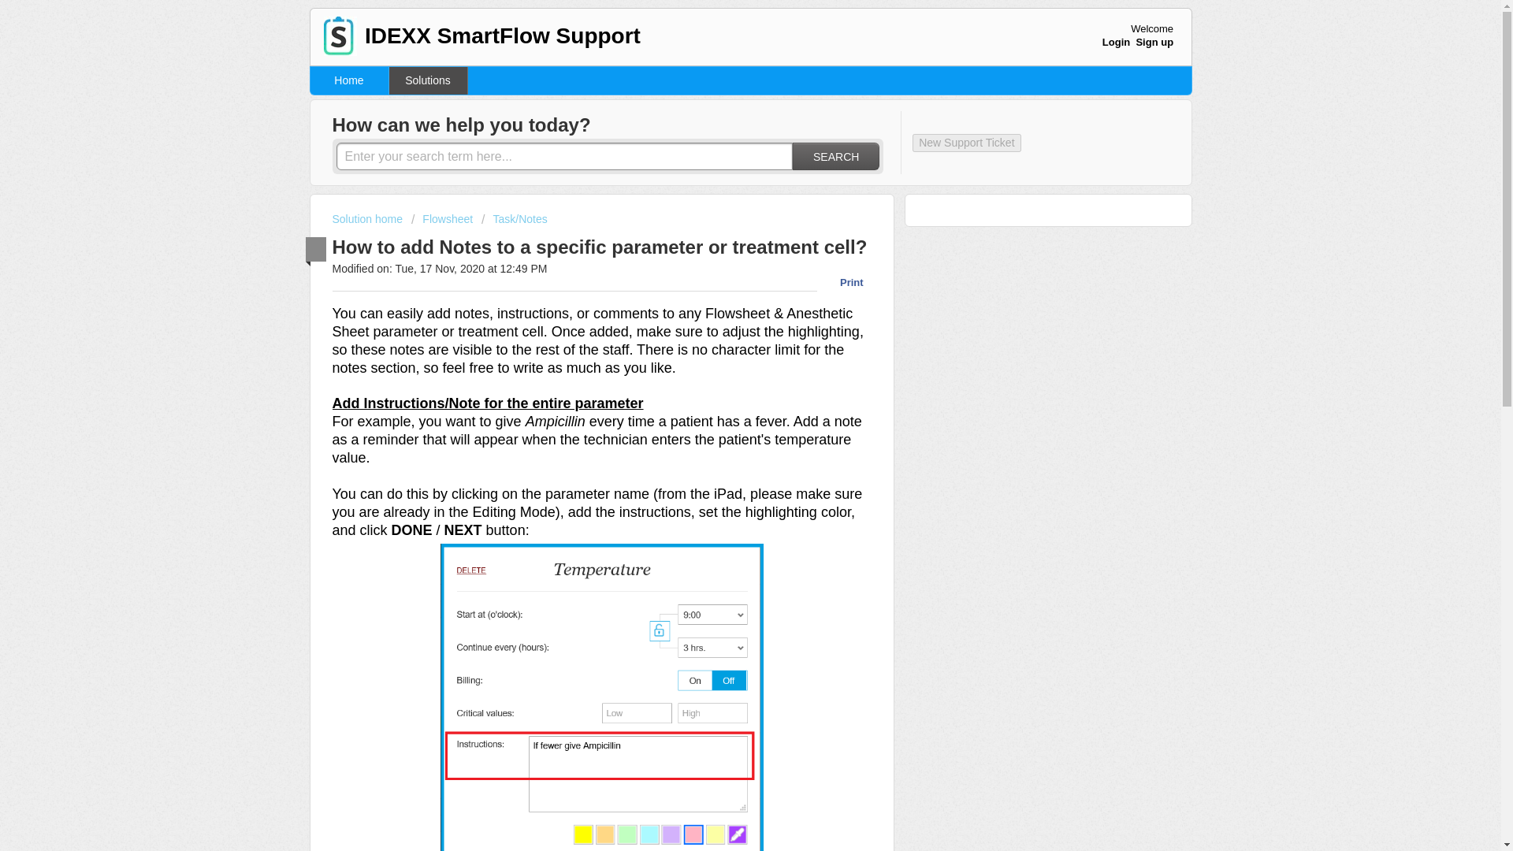  I want to click on Flowsheet, so click(441, 219).